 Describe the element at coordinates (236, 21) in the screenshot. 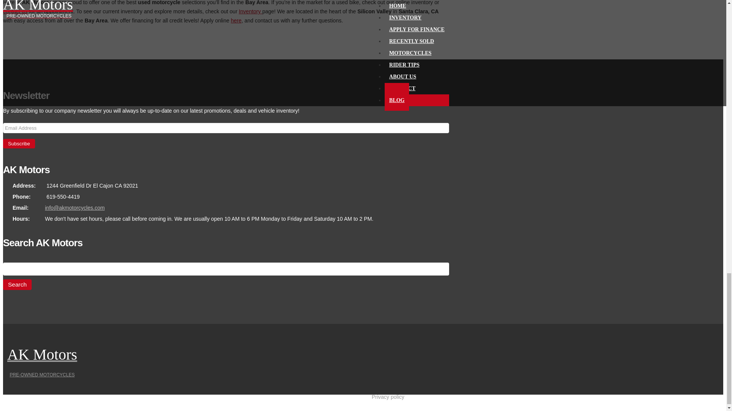

I see `here` at that location.